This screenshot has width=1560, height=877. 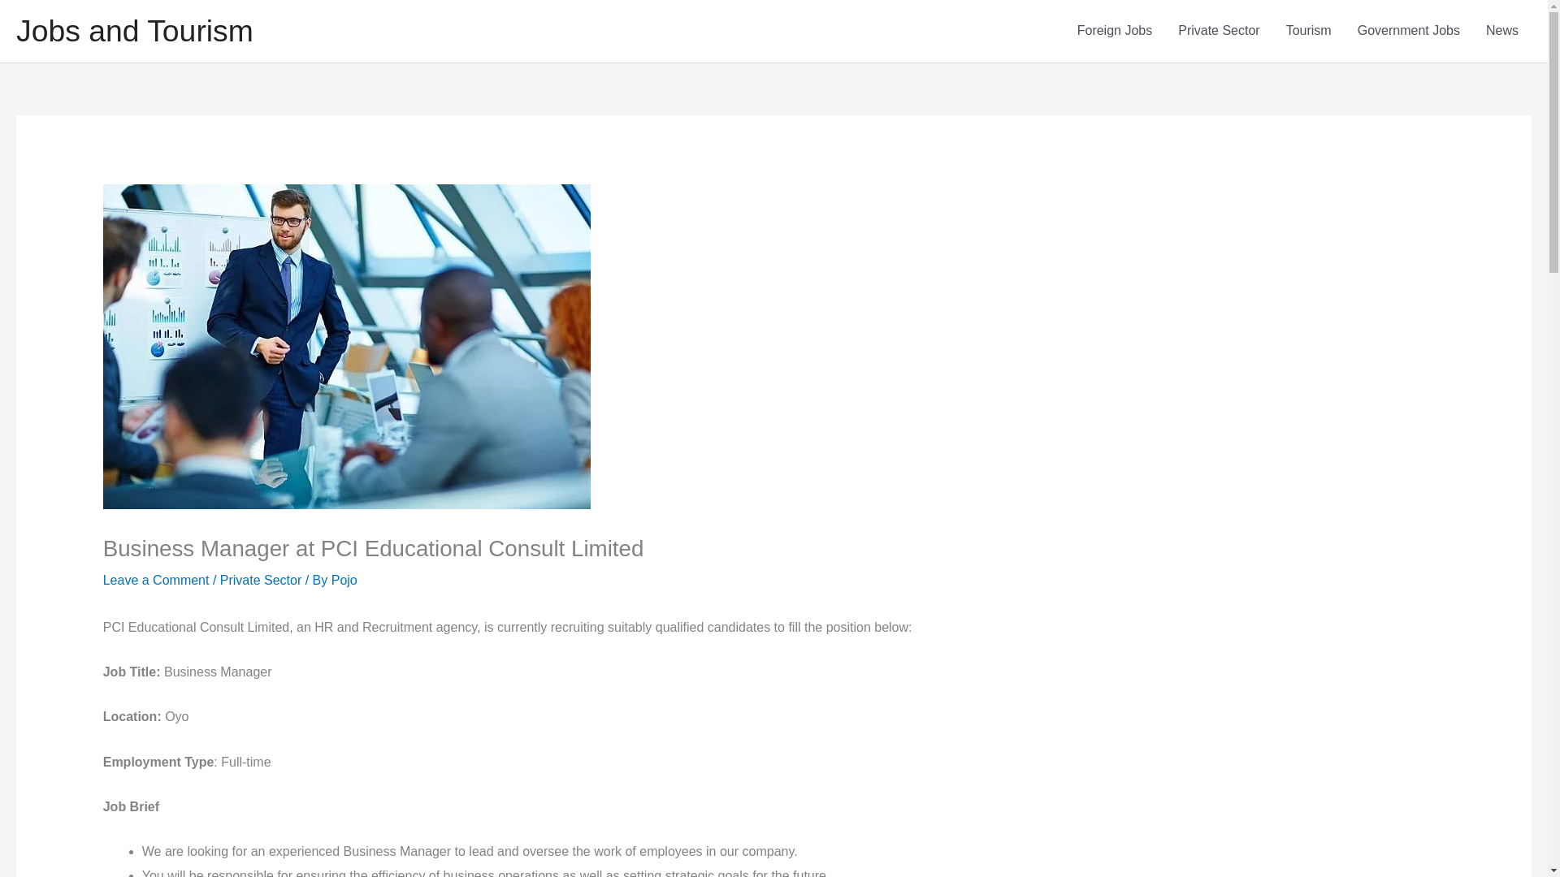 I want to click on Leave a Comment, so click(x=156, y=580).